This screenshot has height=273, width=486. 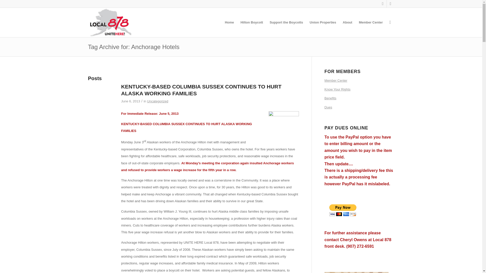 What do you see at coordinates (286, 22) in the screenshot?
I see `Support the Boycotts` at bounding box center [286, 22].